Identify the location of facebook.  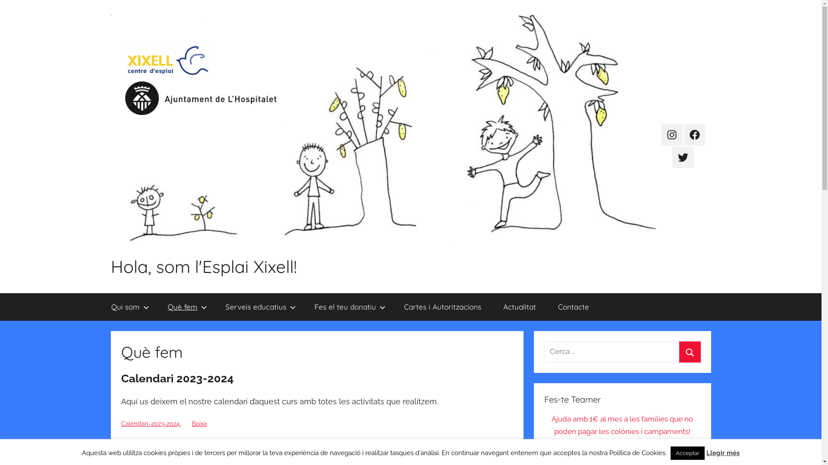
(695, 135).